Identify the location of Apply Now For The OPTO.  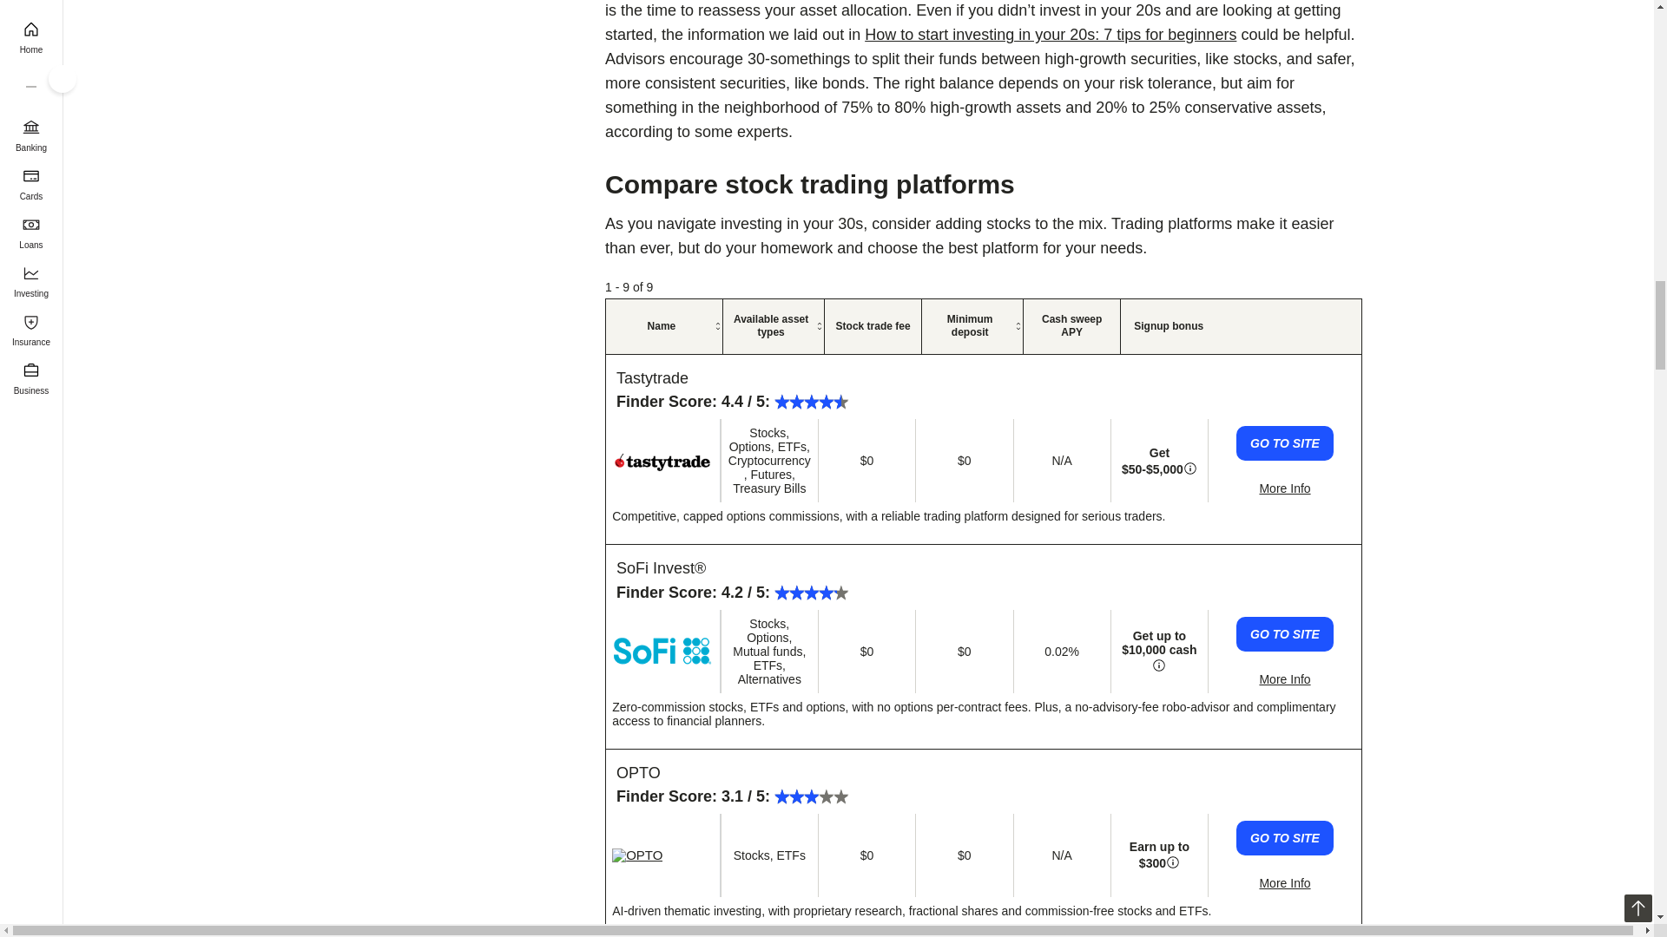
(1285, 838).